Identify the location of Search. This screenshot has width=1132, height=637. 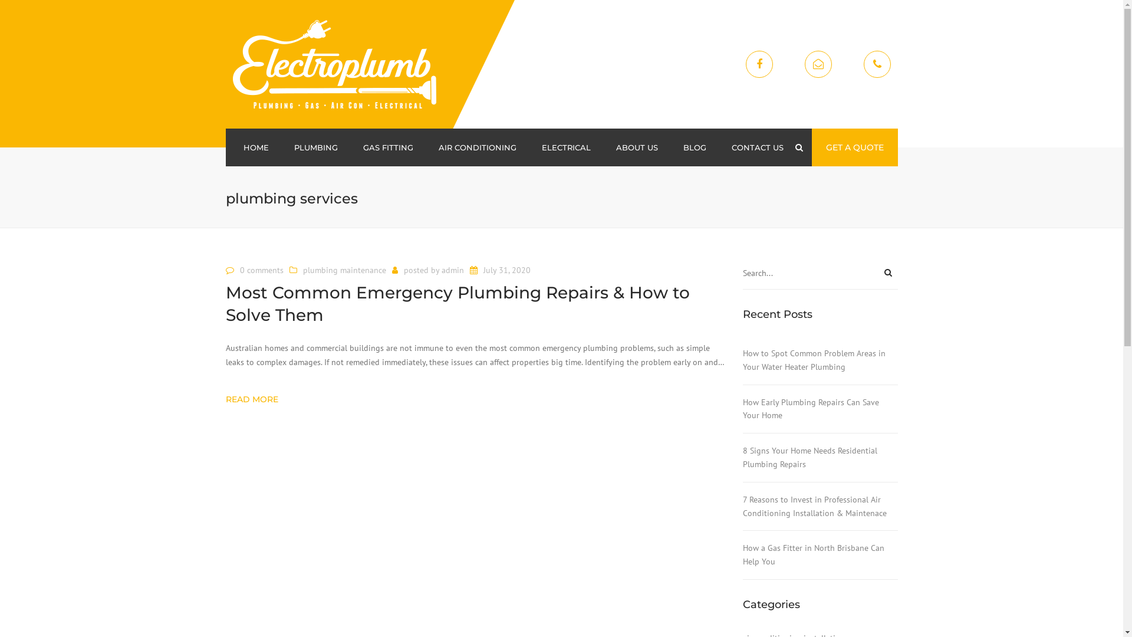
(798, 147).